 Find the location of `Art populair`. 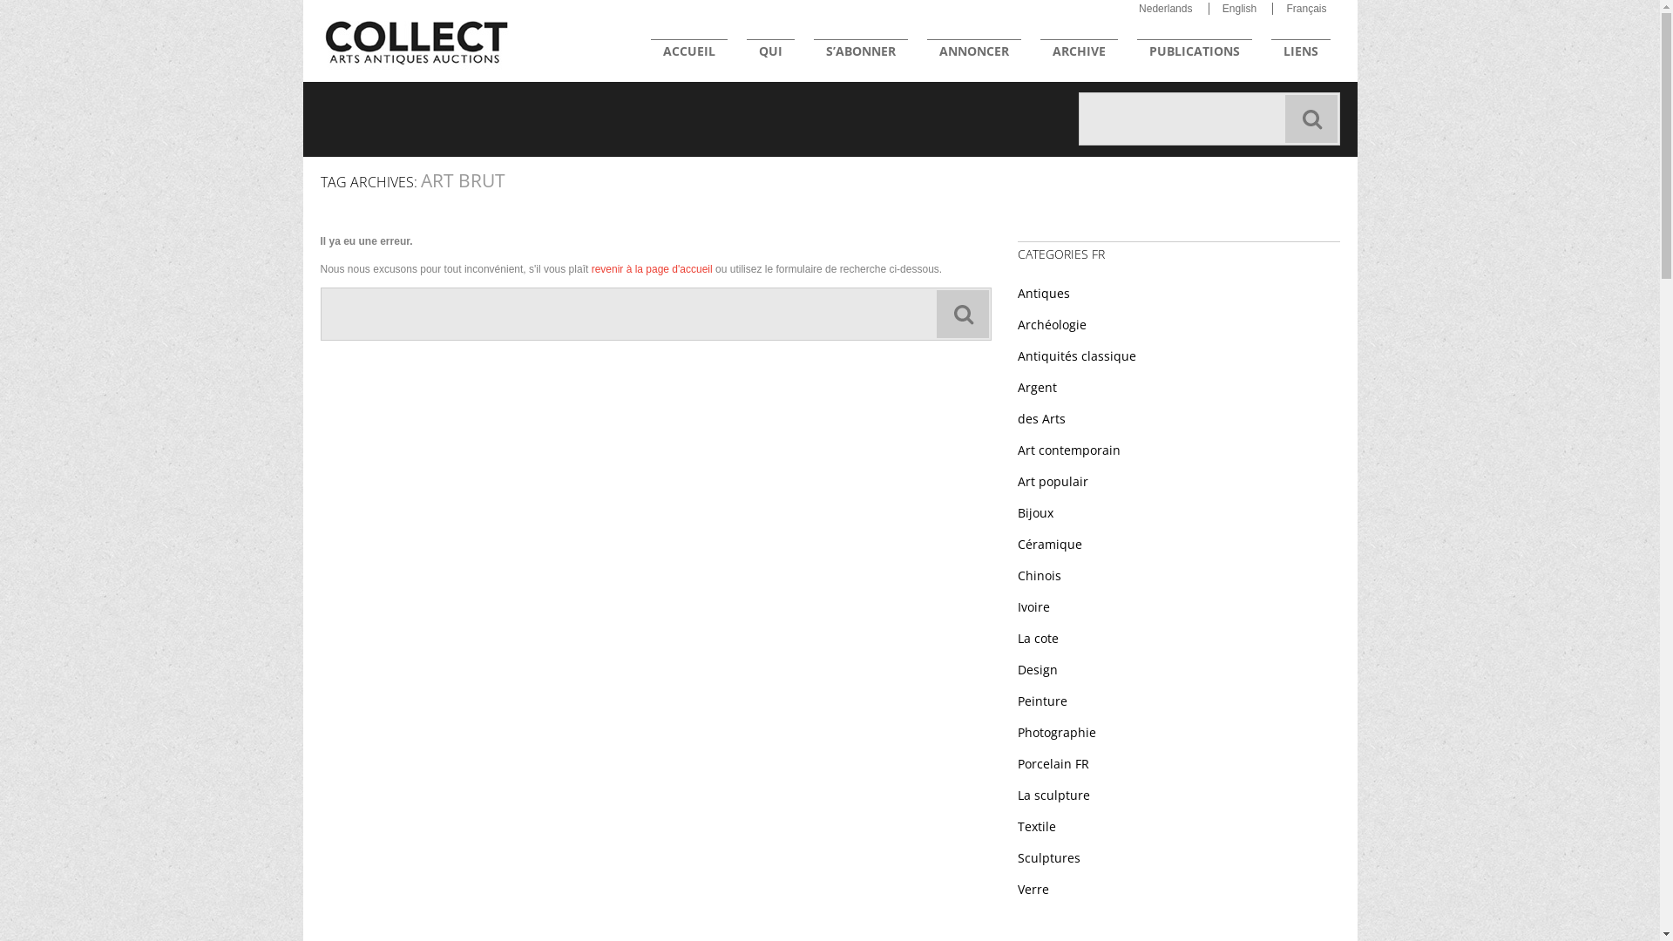

Art populair is located at coordinates (1053, 481).